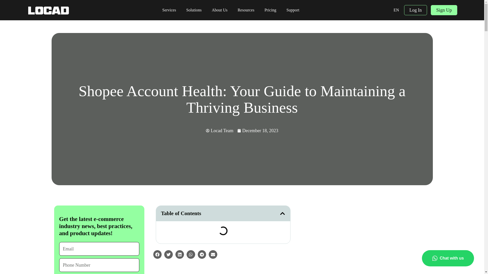  Describe the element at coordinates (270, 10) in the screenshot. I see `Pricing` at that location.